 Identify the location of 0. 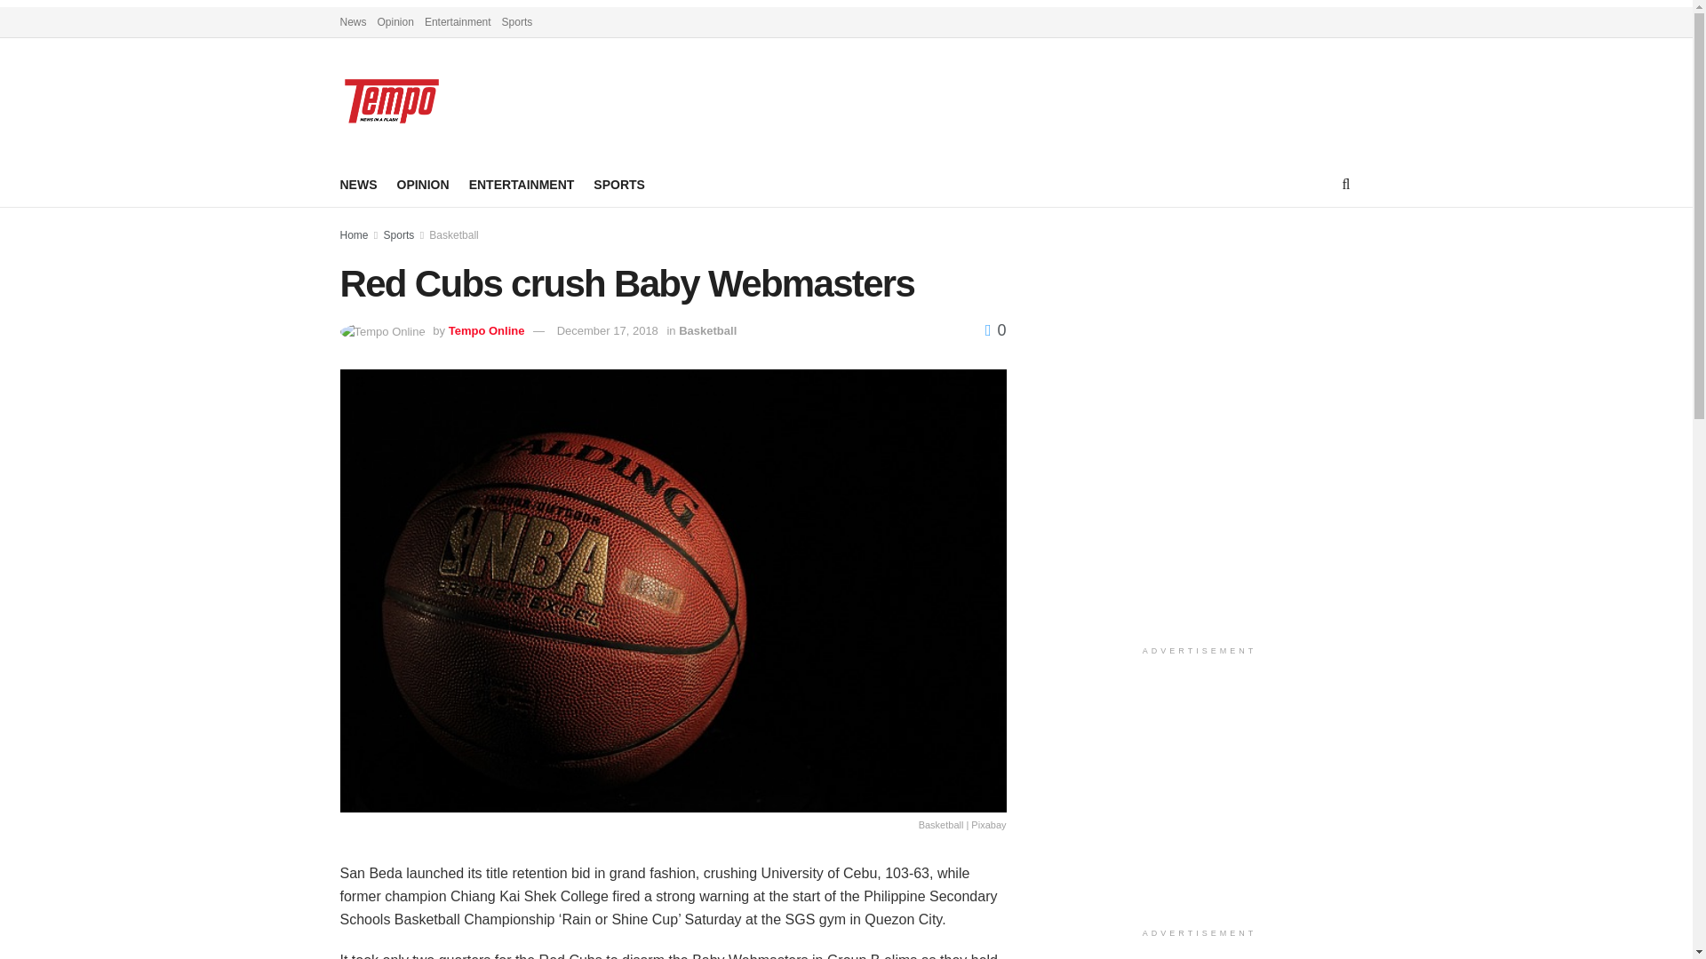
(995, 330).